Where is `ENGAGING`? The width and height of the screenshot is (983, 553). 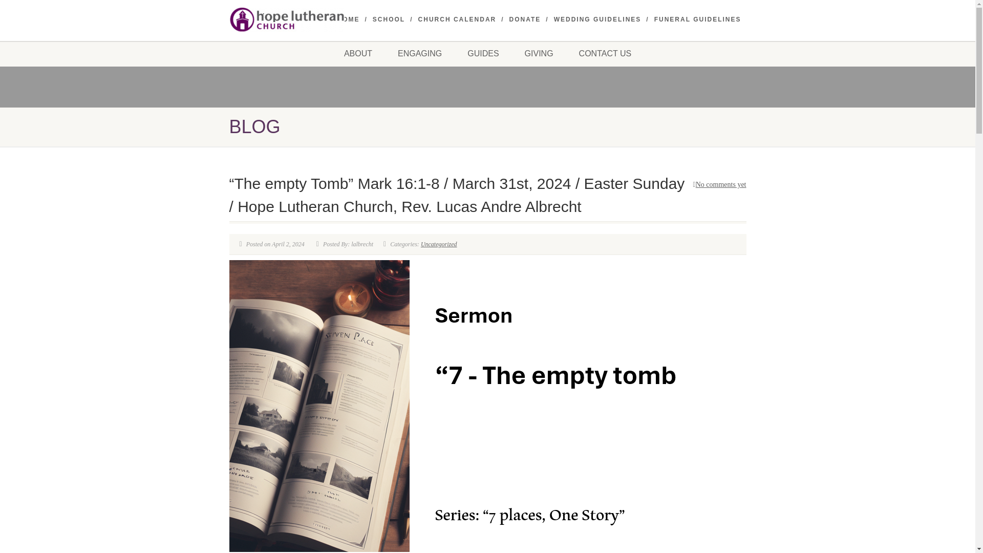
ENGAGING is located at coordinates (420, 53).